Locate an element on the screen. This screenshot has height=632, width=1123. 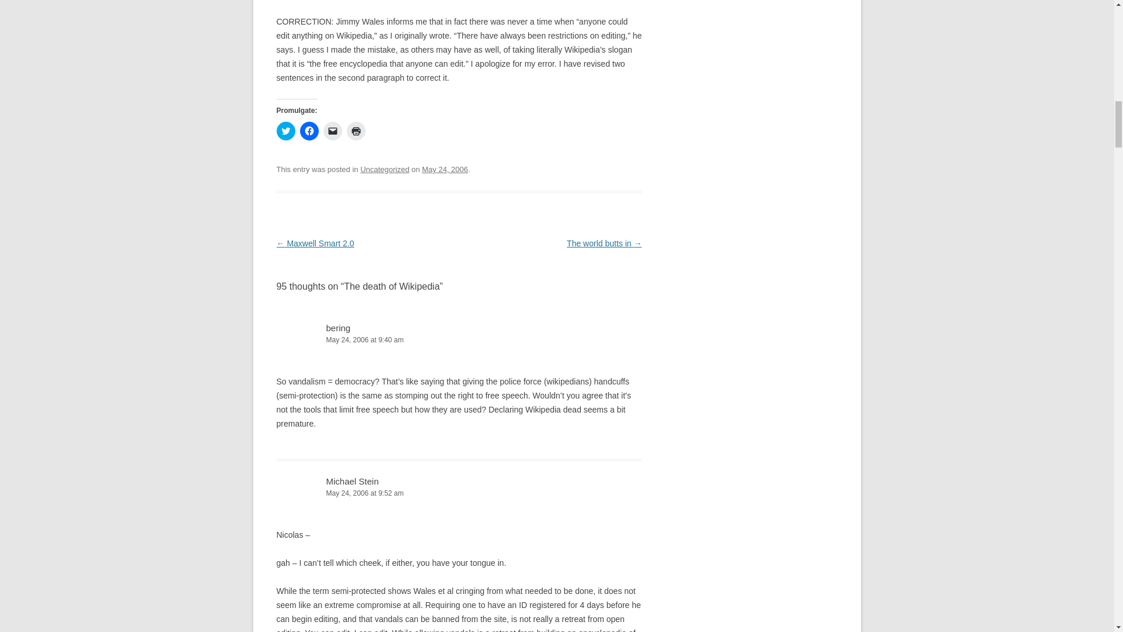
Click to email a link to a friend is located at coordinates (332, 131).